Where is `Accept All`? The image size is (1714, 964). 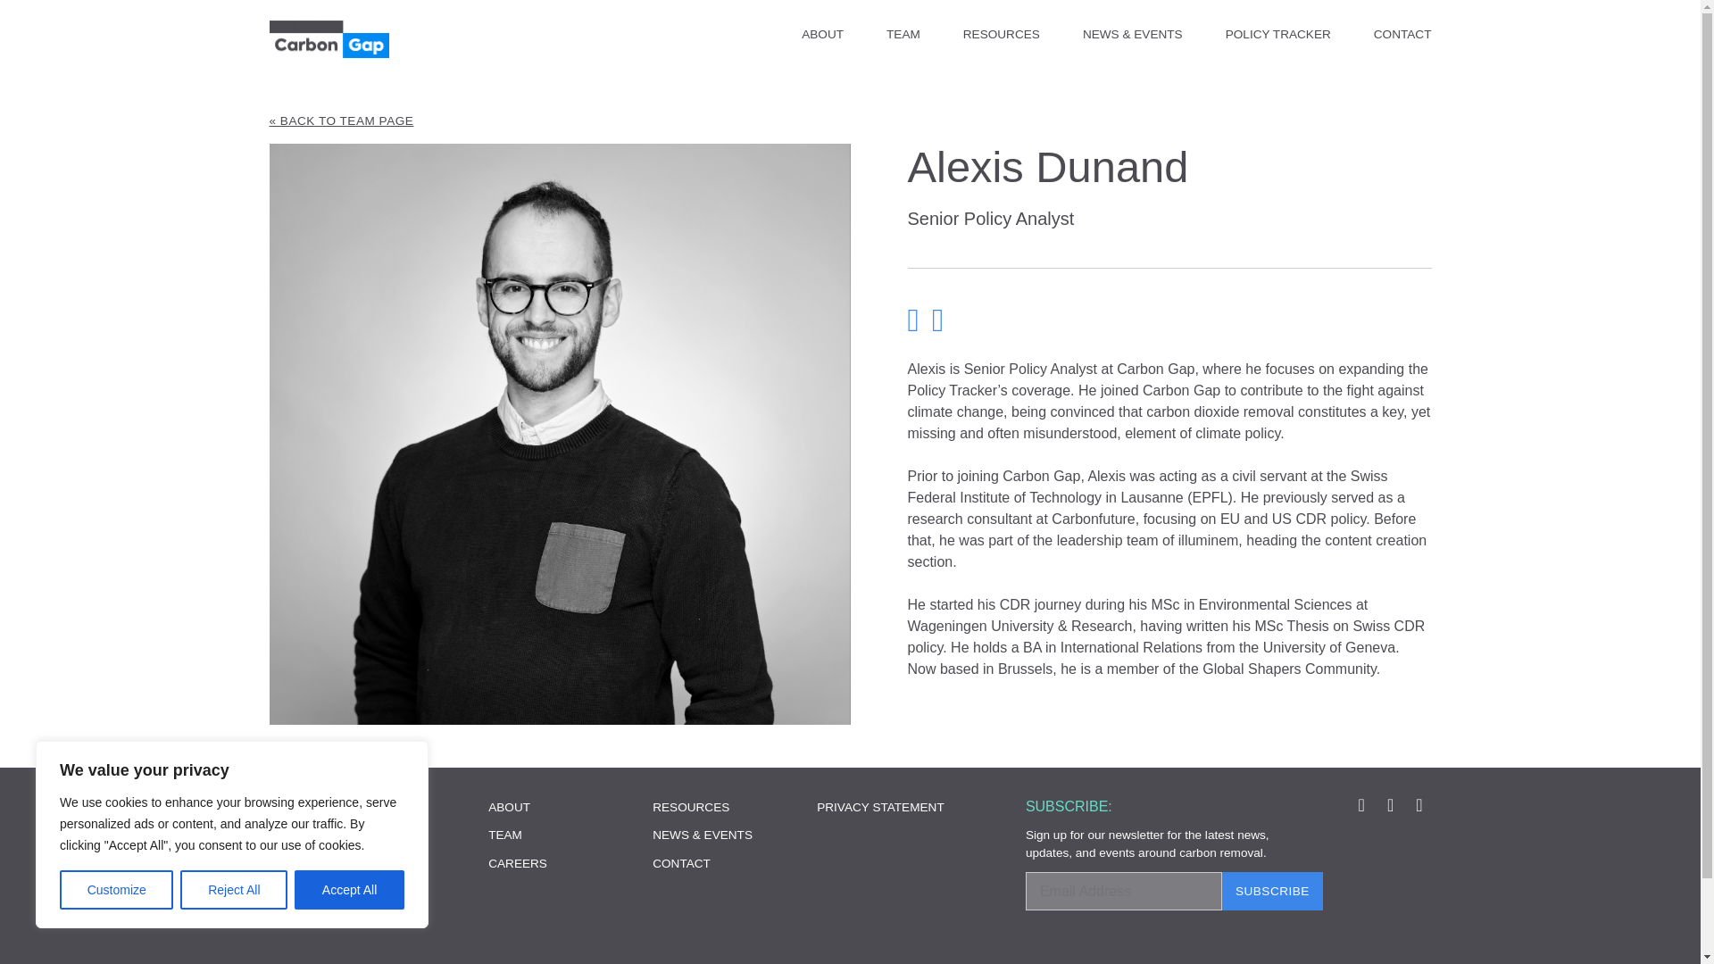 Accept All is located at coordinates (350, 890).